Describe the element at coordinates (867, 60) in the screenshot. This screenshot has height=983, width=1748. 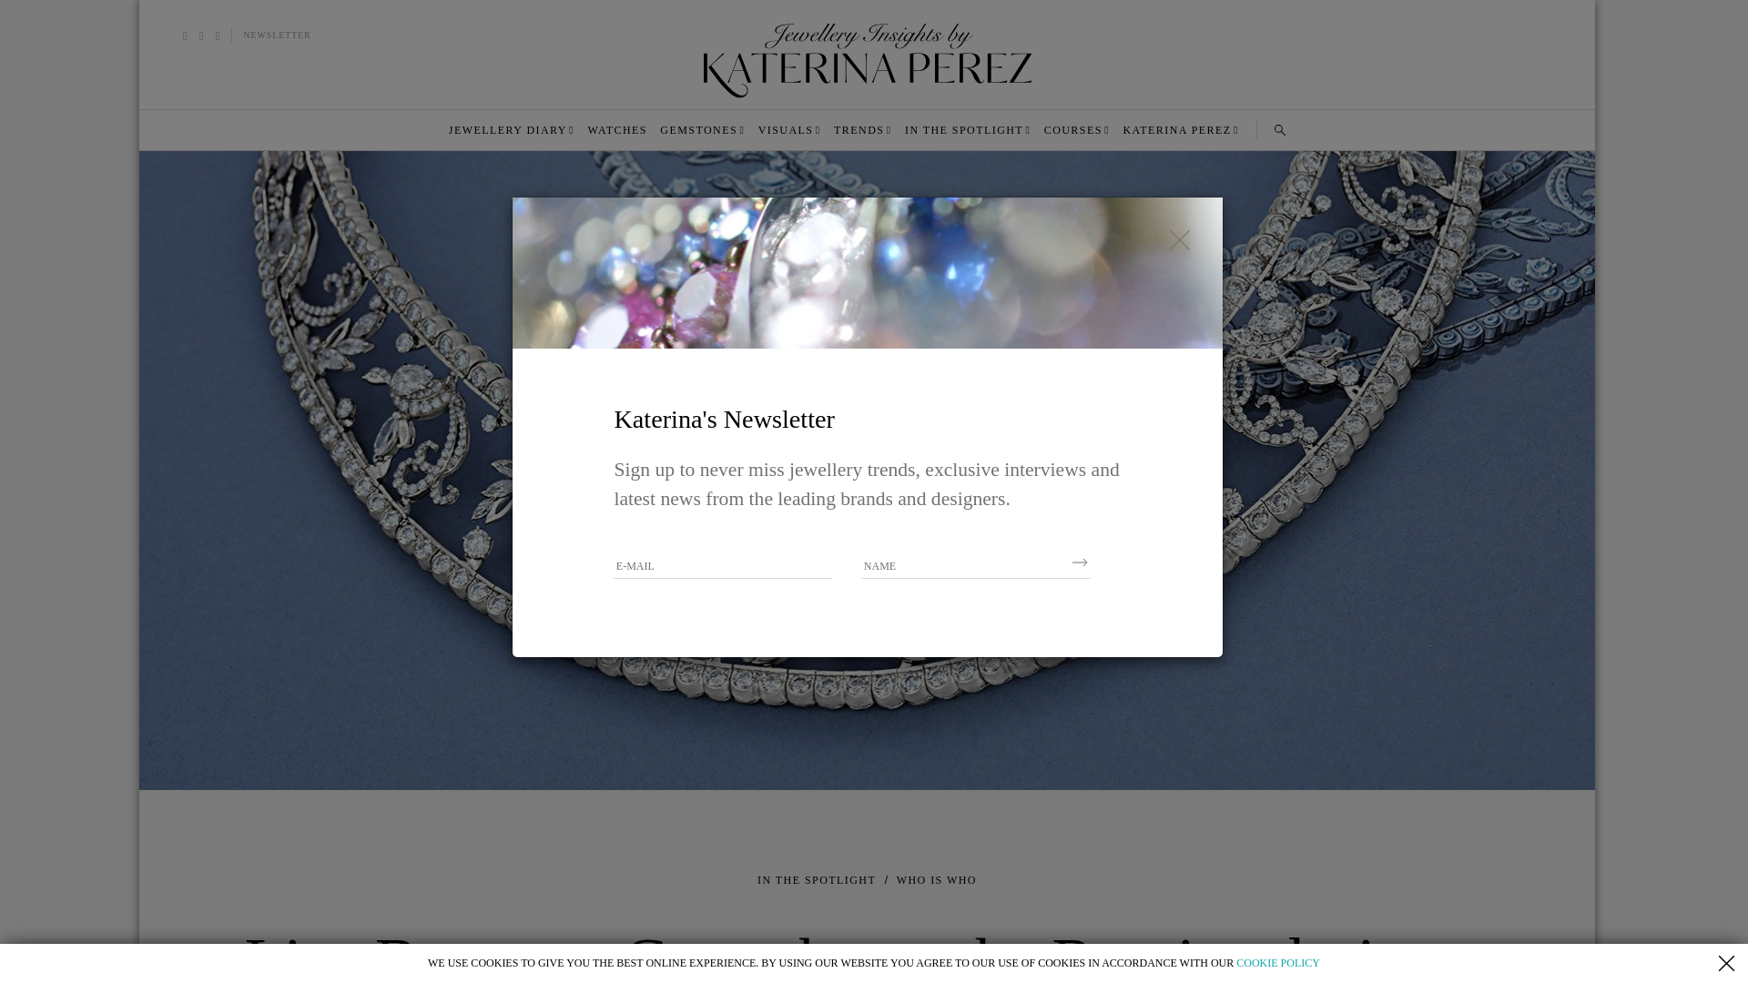
I see `kp-logo` at that location.